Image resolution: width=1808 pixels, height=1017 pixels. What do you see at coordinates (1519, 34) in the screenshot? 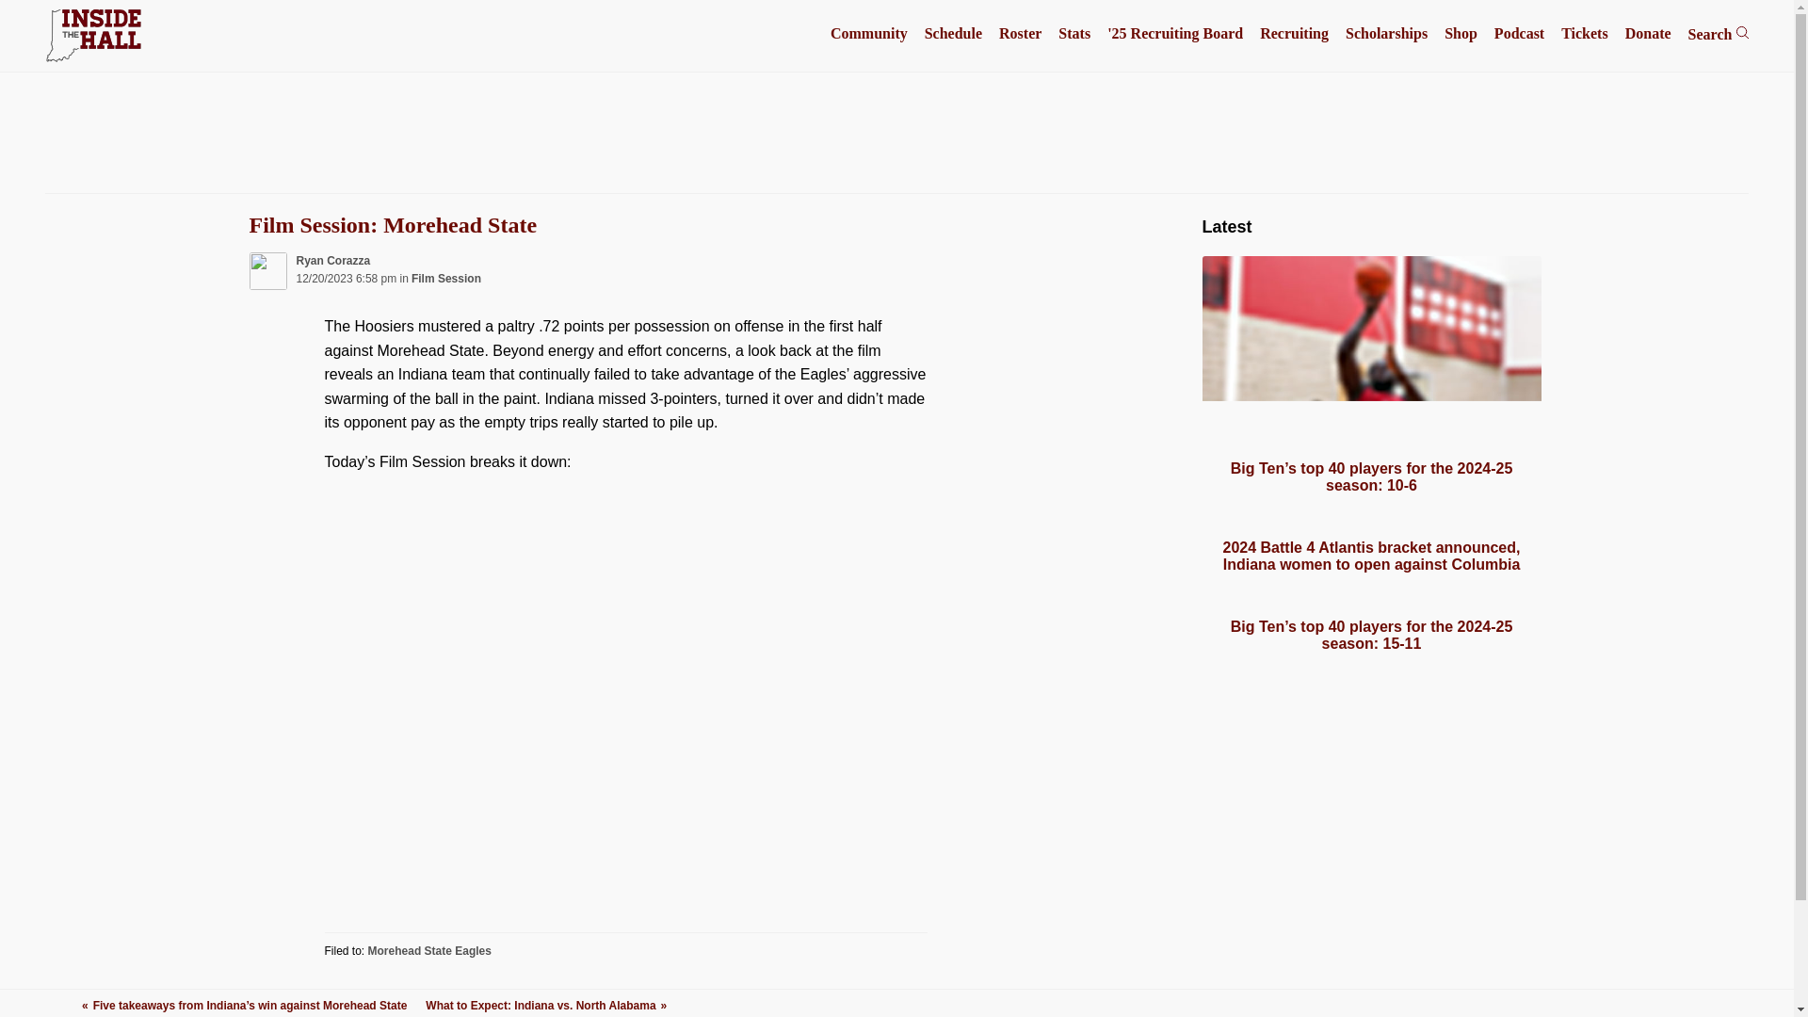
I see `Podcast` at bounding box center [1519, 34].